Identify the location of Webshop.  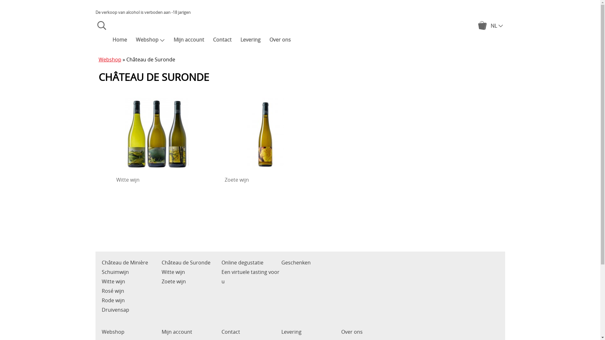
(113, 332).